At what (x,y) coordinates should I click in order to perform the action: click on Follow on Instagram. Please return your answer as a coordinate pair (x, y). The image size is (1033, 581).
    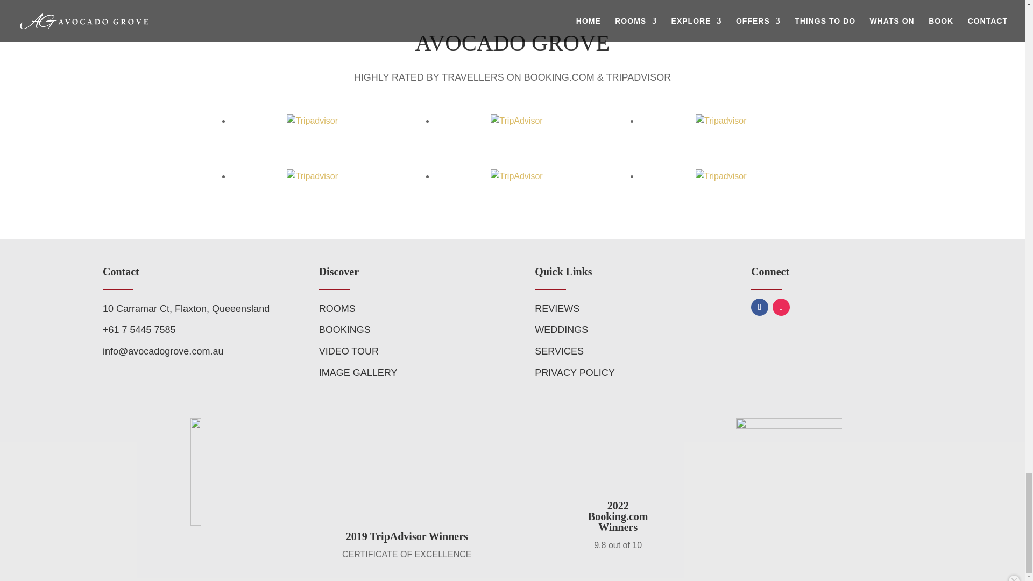
    Looking at the image, I should click on (781, 307).